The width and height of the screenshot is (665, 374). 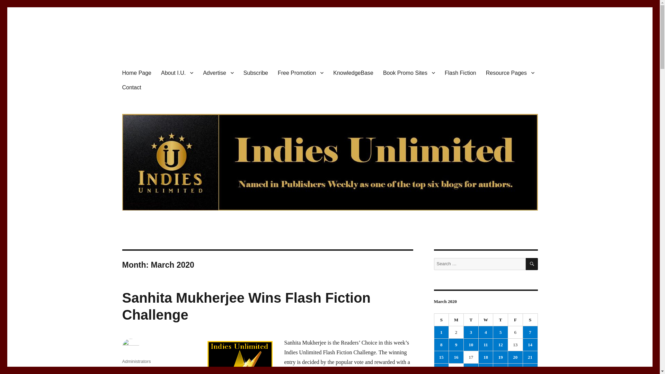 I want to click on Advertise, so click(x=218, y=73).